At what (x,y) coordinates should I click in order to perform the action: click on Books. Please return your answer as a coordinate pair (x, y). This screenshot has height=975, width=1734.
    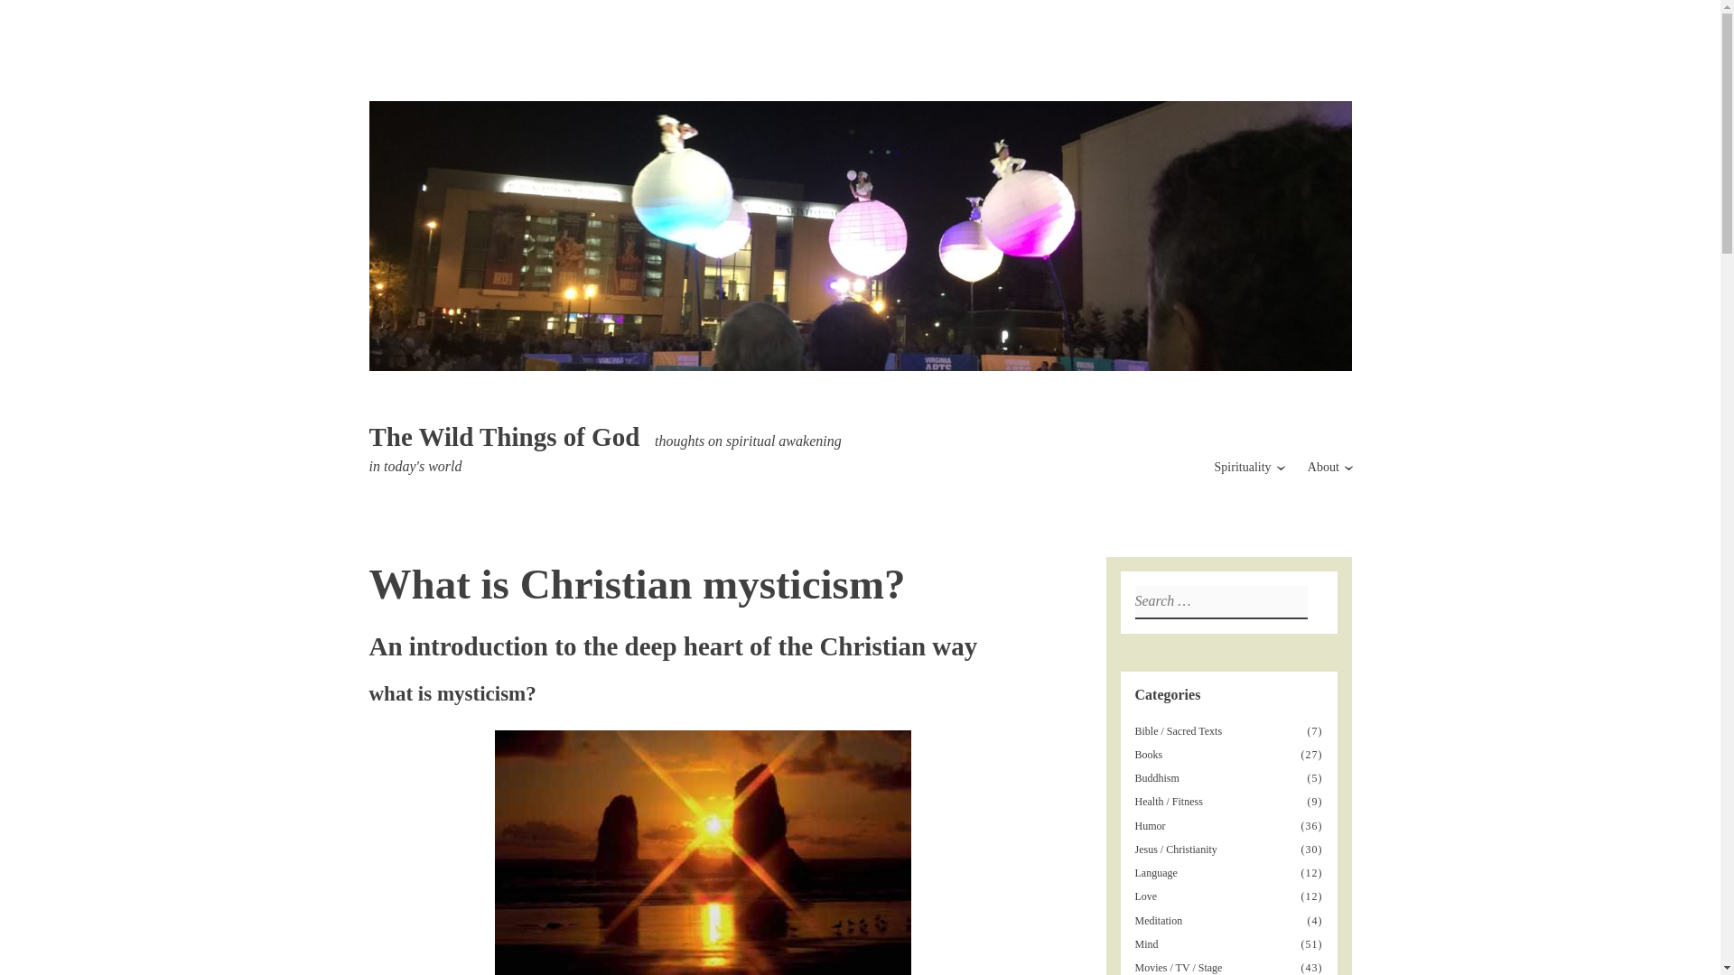
    Looking at the image, I should click on (1151, 755).